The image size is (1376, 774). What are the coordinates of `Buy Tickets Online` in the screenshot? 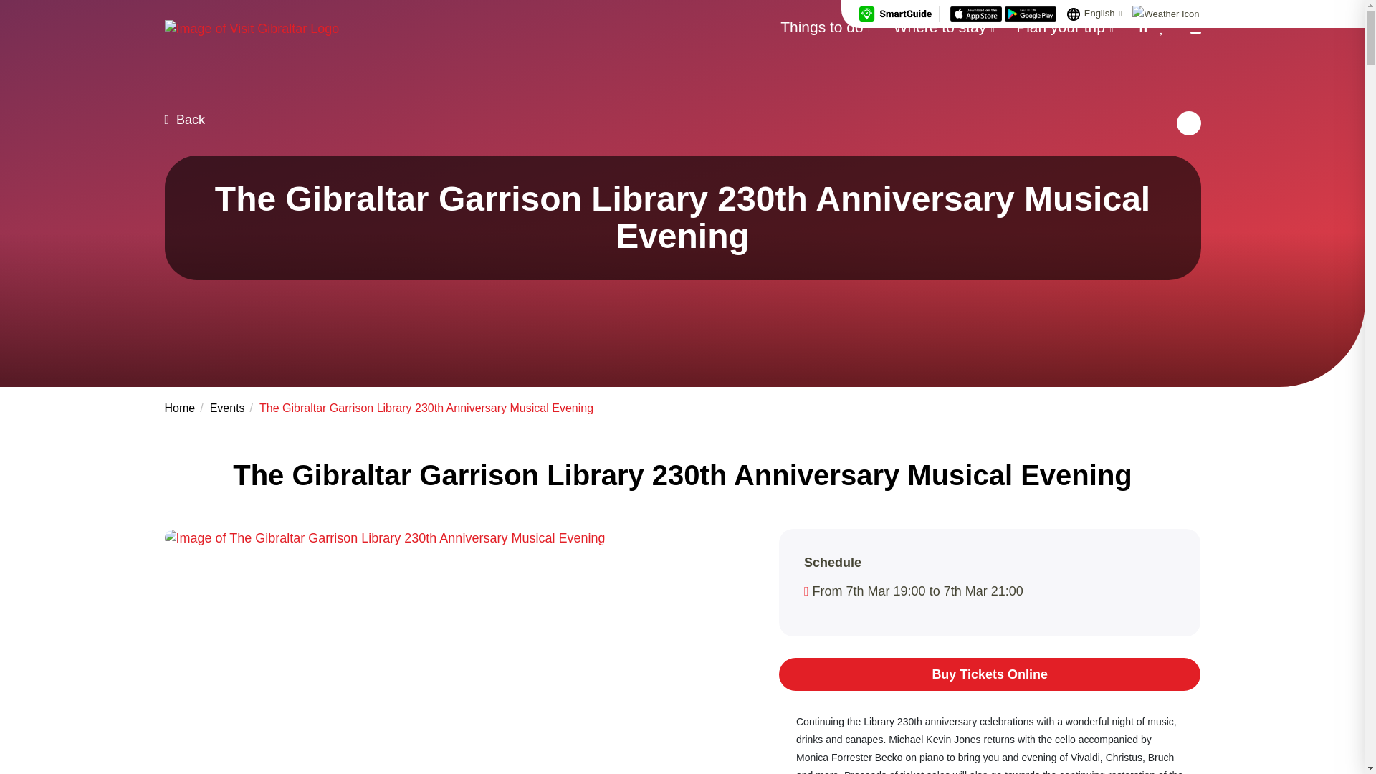 It's located at (990, 674).